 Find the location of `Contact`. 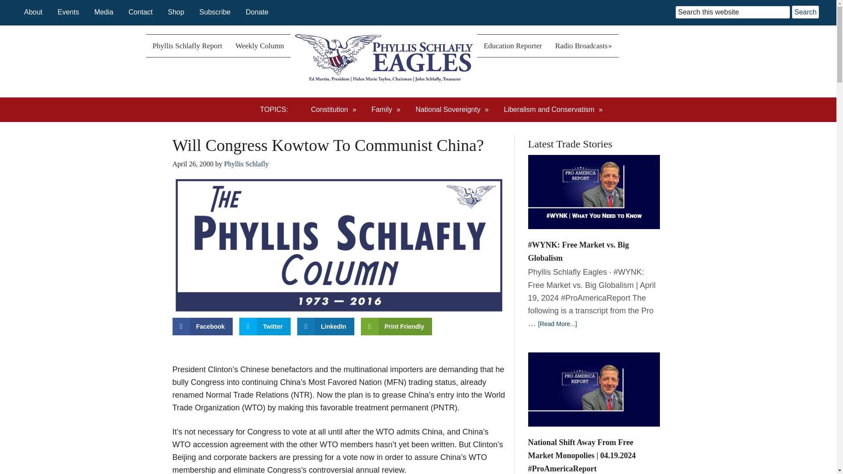

Contact is located at coordinates (140, 12).